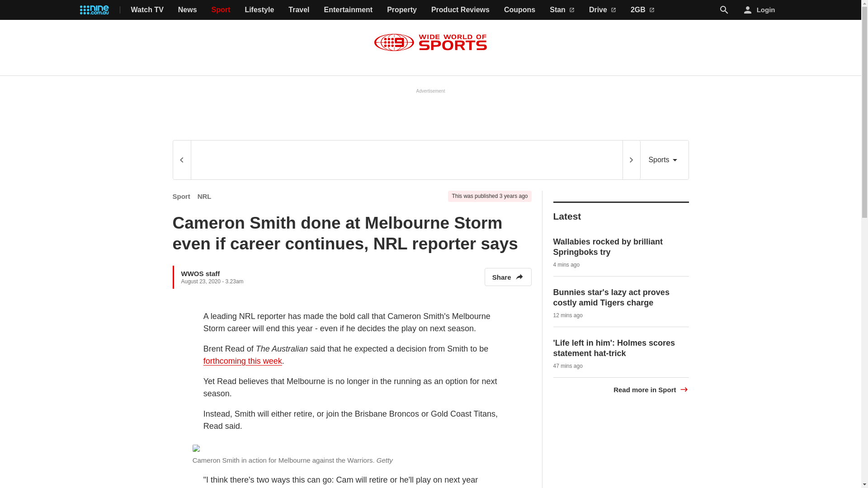 Image resolution: width=868 pixels, height=488 pixels. I want to click on Entertainment, so click(348, 10).